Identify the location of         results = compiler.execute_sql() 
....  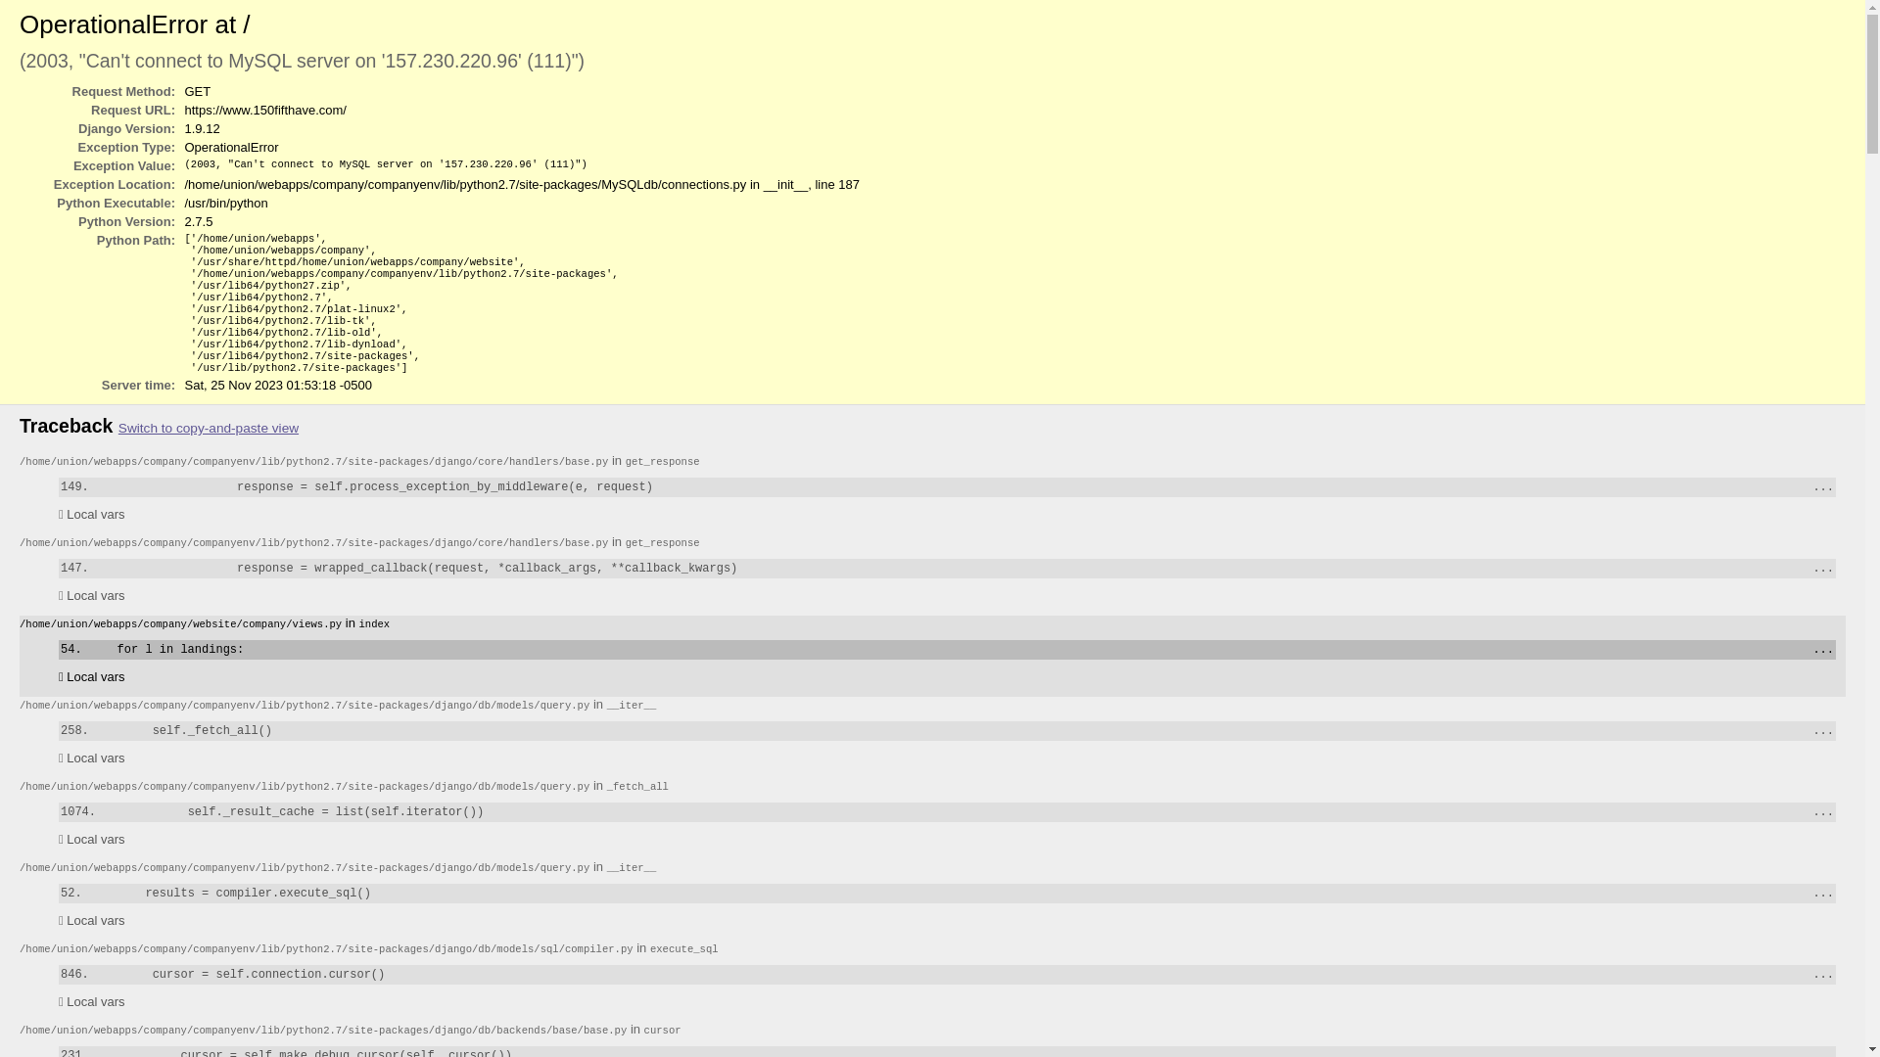
(948, 894).